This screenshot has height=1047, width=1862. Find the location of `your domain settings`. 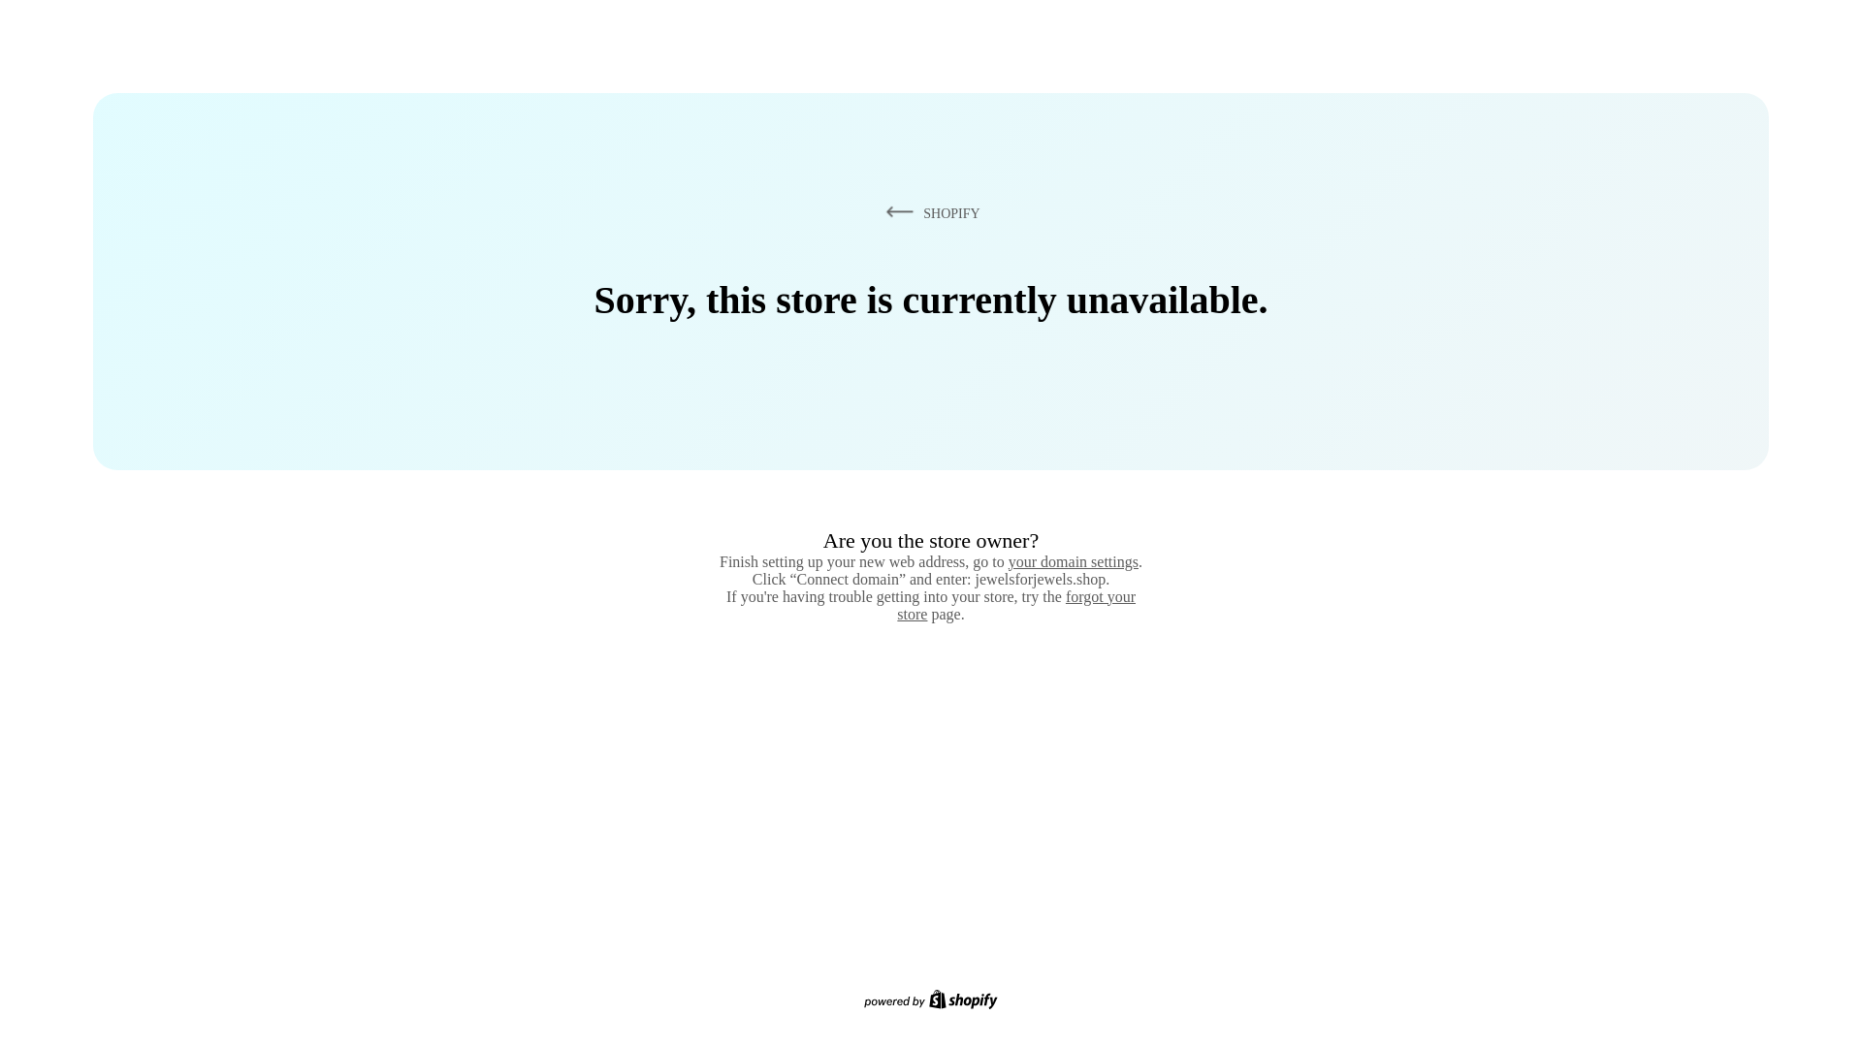

your domain settings is located at coordinates (1073, 561).